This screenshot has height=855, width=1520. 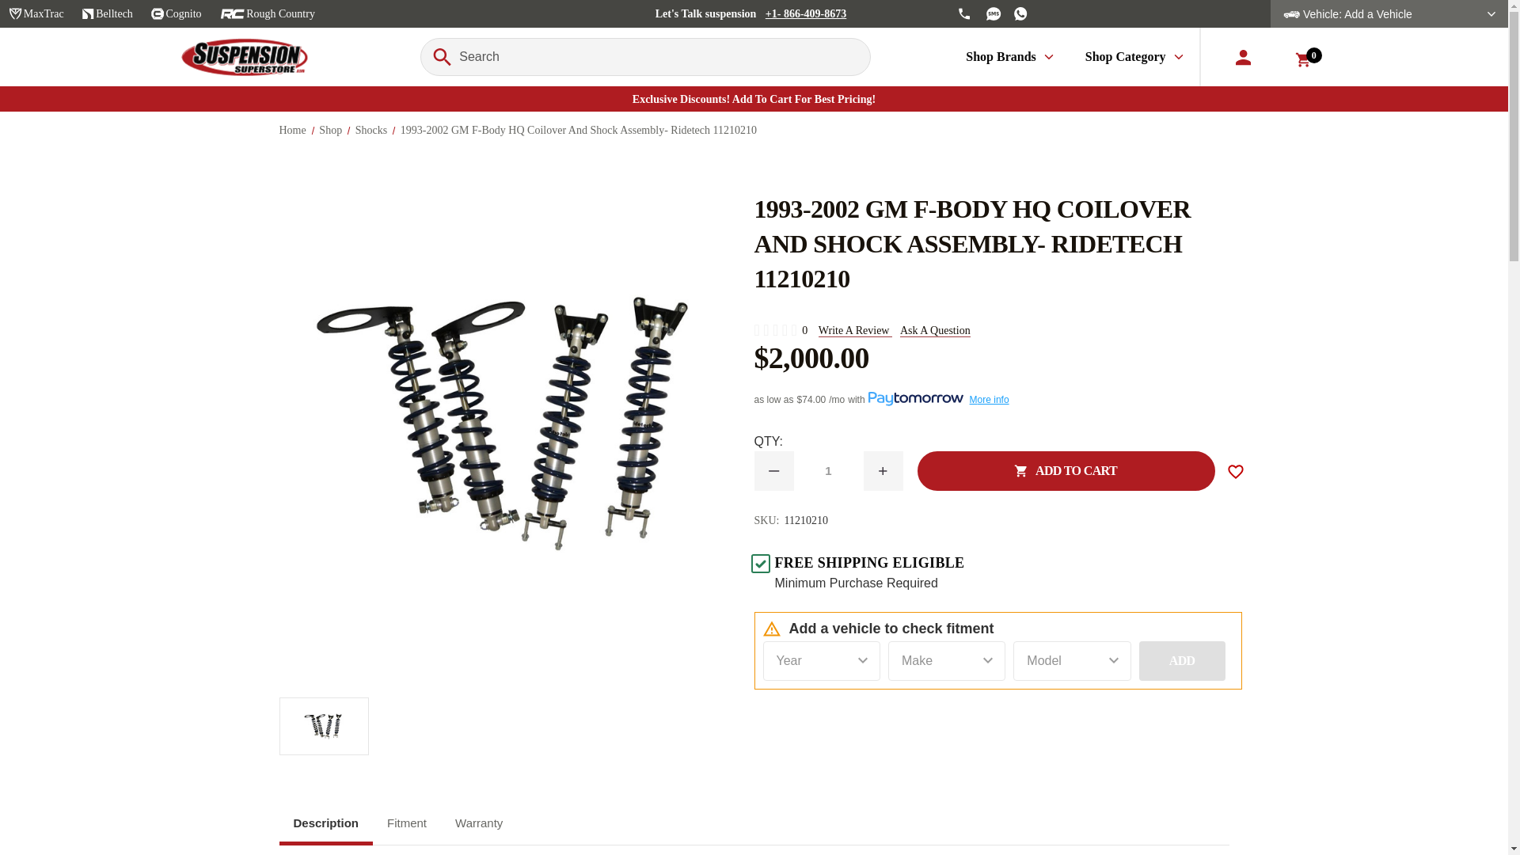 What do you see at coordinates (177, 13) in the screenshot?
I see `Cognito` at bounding box center [177, 13].